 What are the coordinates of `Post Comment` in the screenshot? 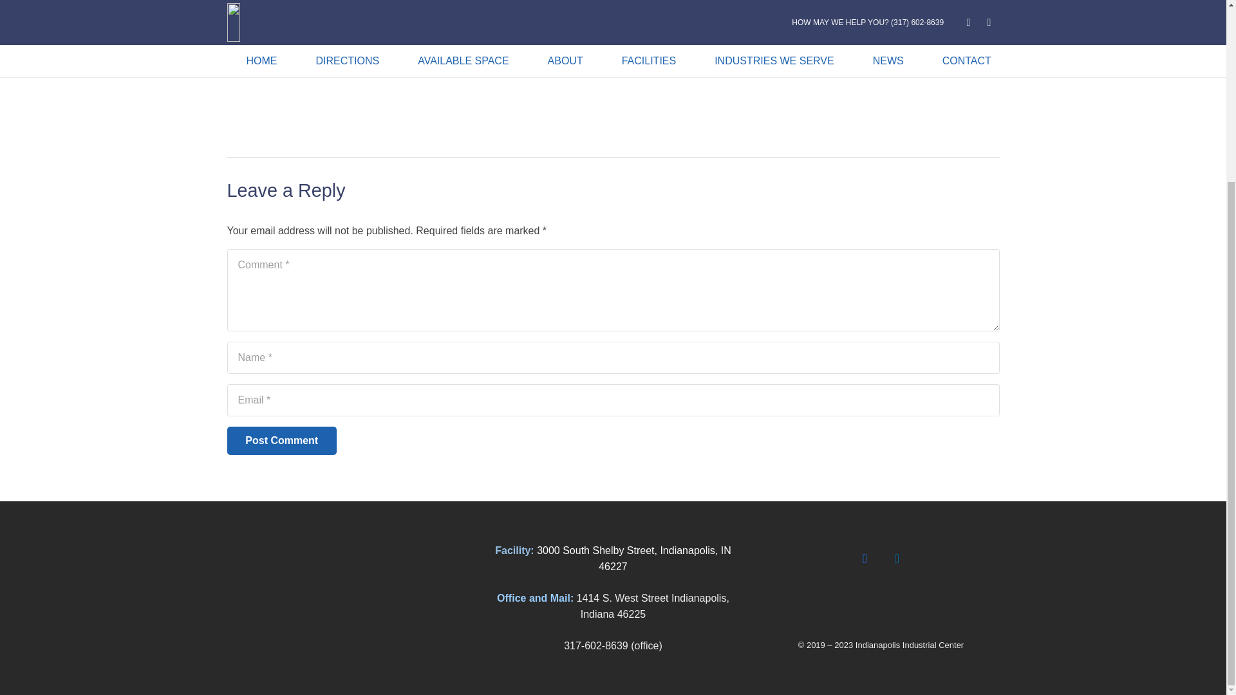 It's located at (281, 440).